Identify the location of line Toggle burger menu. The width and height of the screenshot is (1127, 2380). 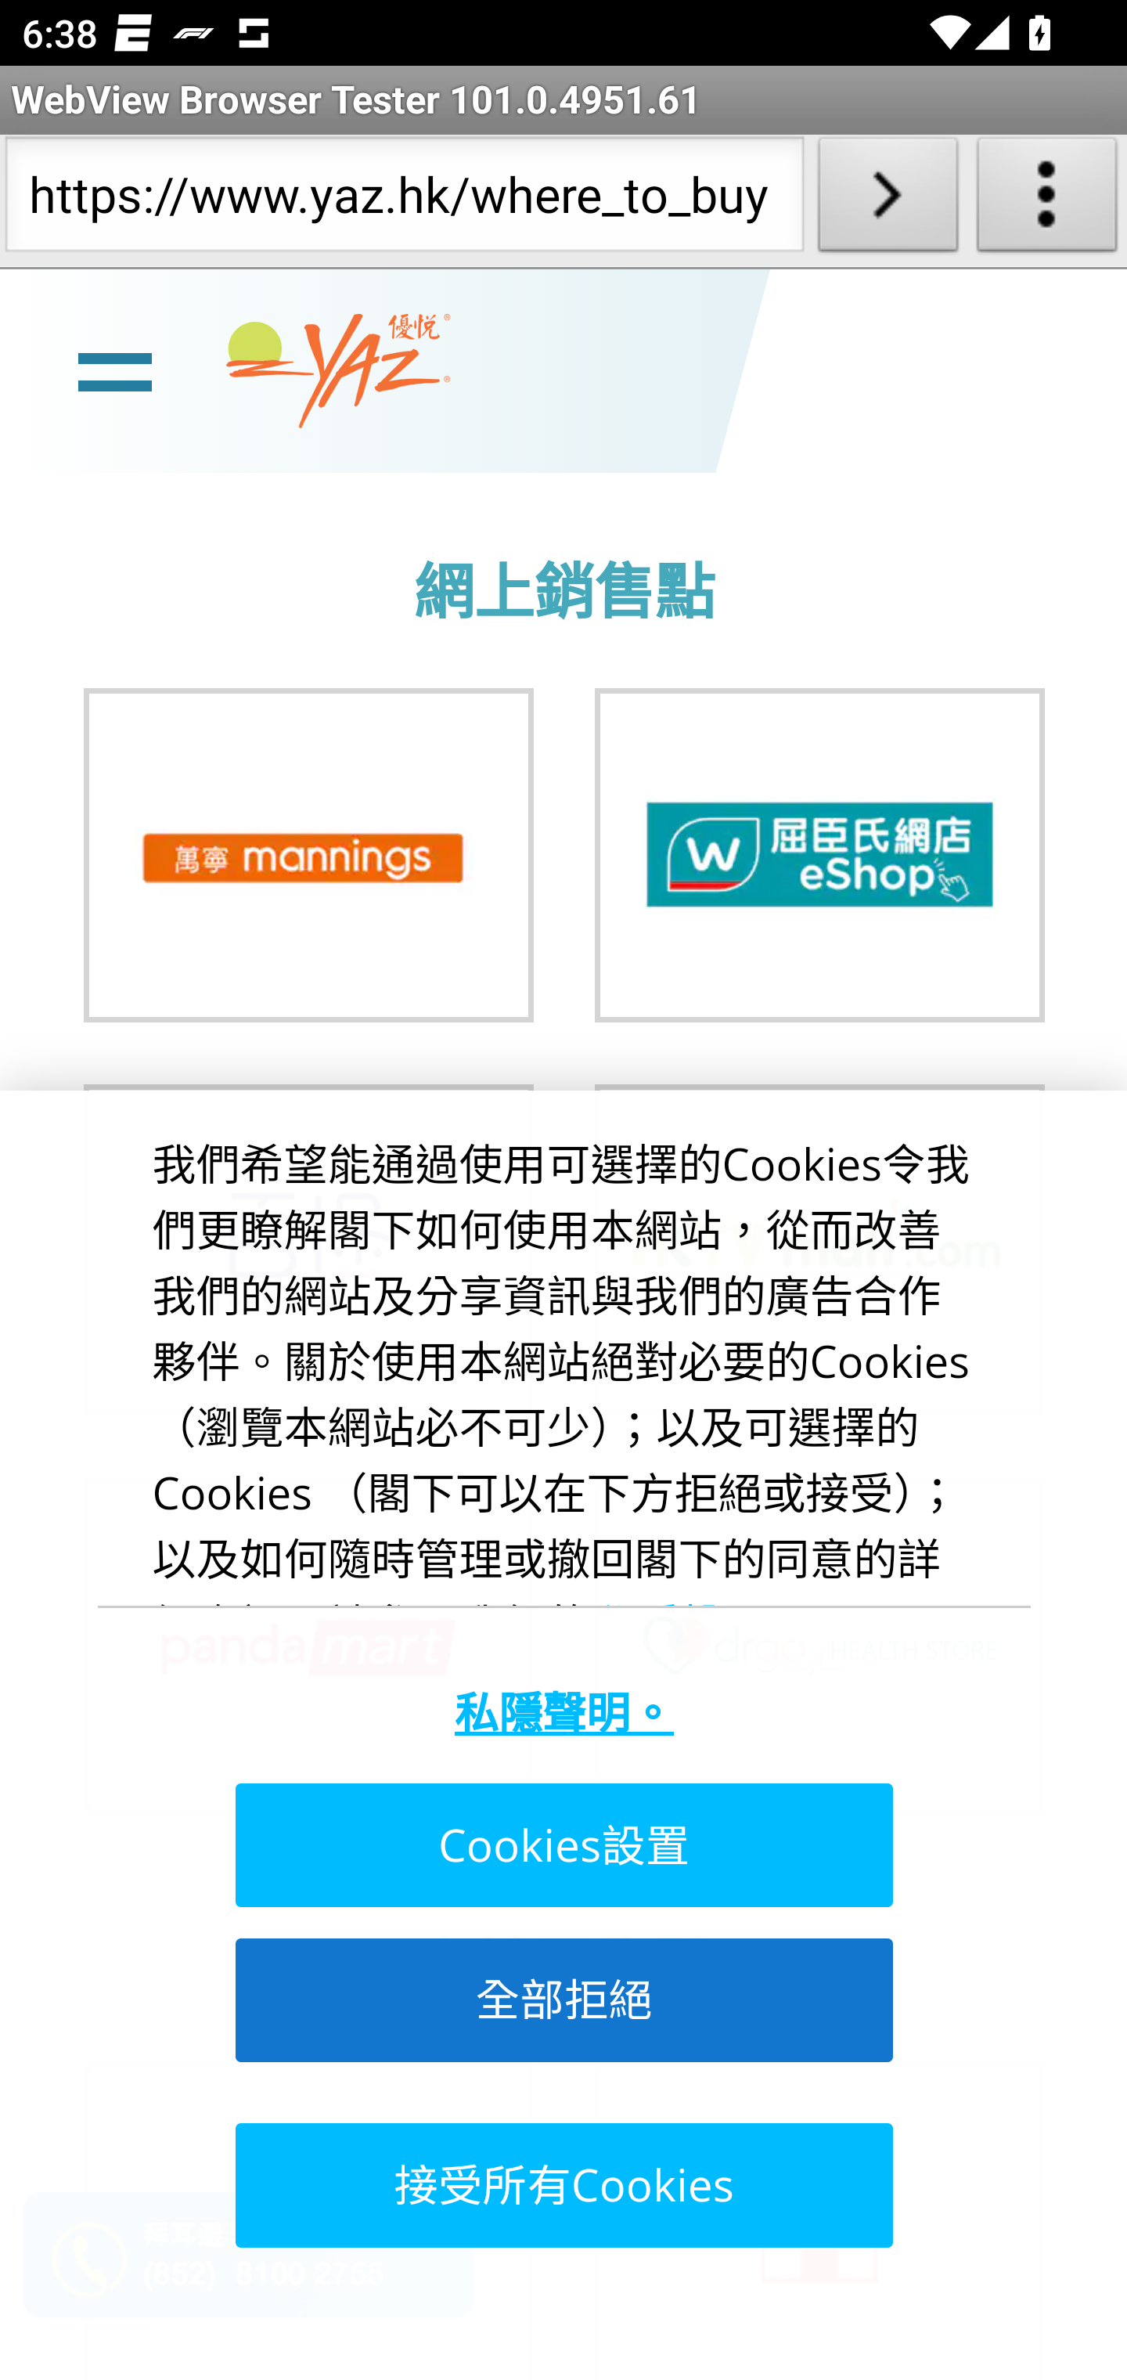
(114, 369).